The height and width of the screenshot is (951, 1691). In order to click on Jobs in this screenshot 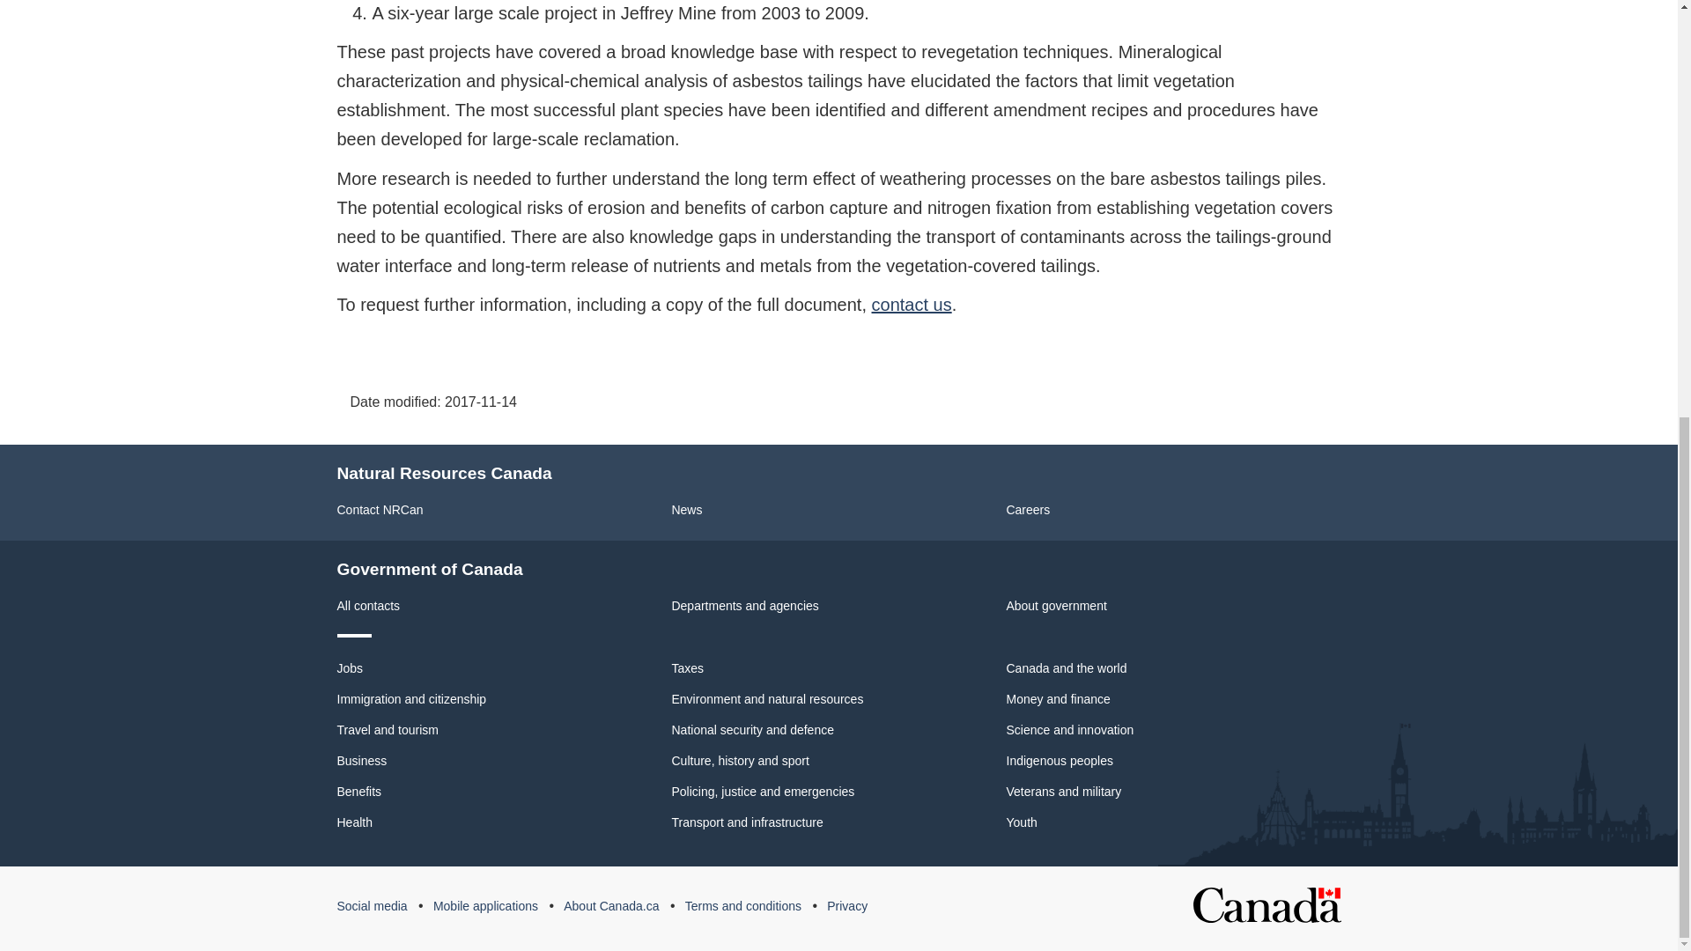, I will do `click(350, 667)`.